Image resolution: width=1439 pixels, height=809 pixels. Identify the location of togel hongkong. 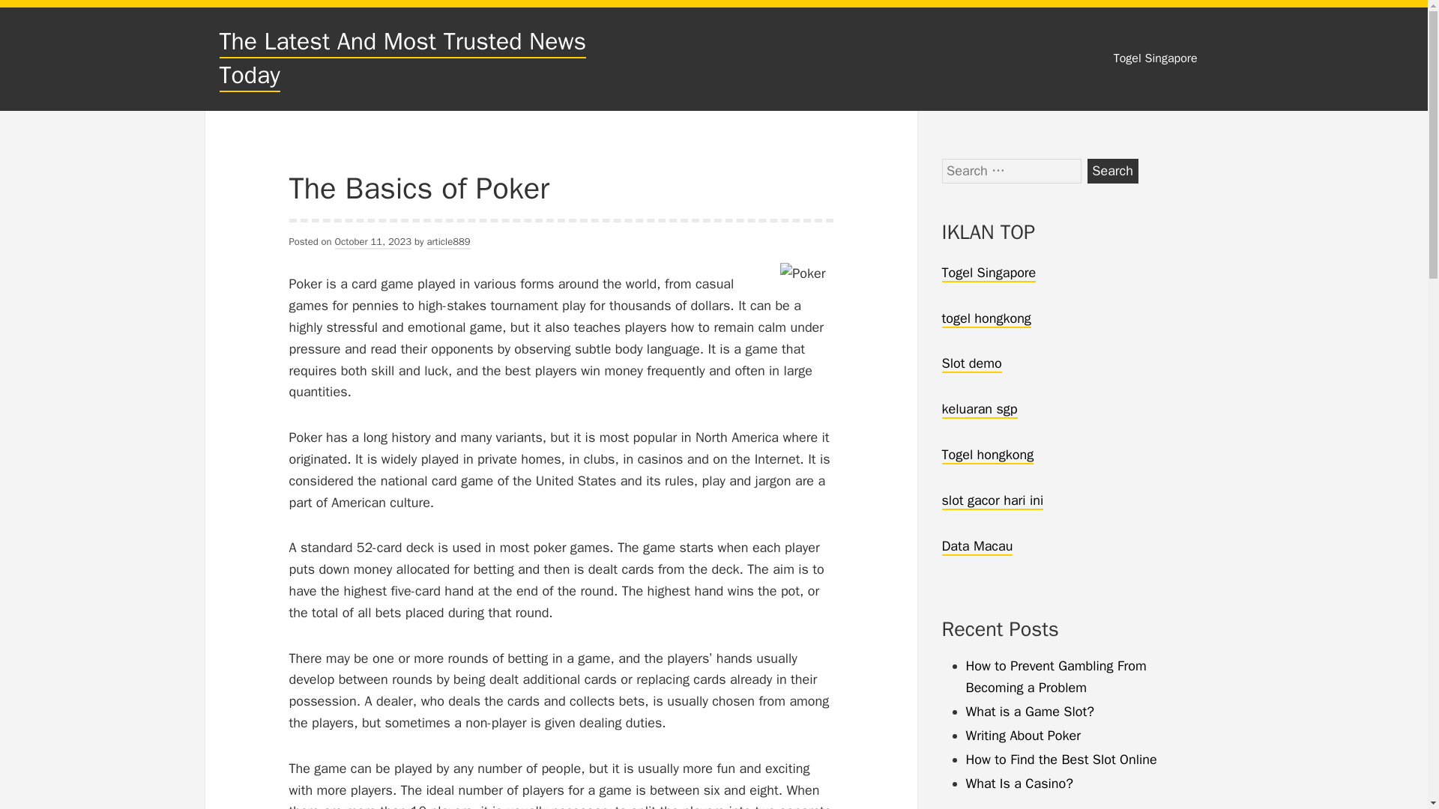
(985, 319).